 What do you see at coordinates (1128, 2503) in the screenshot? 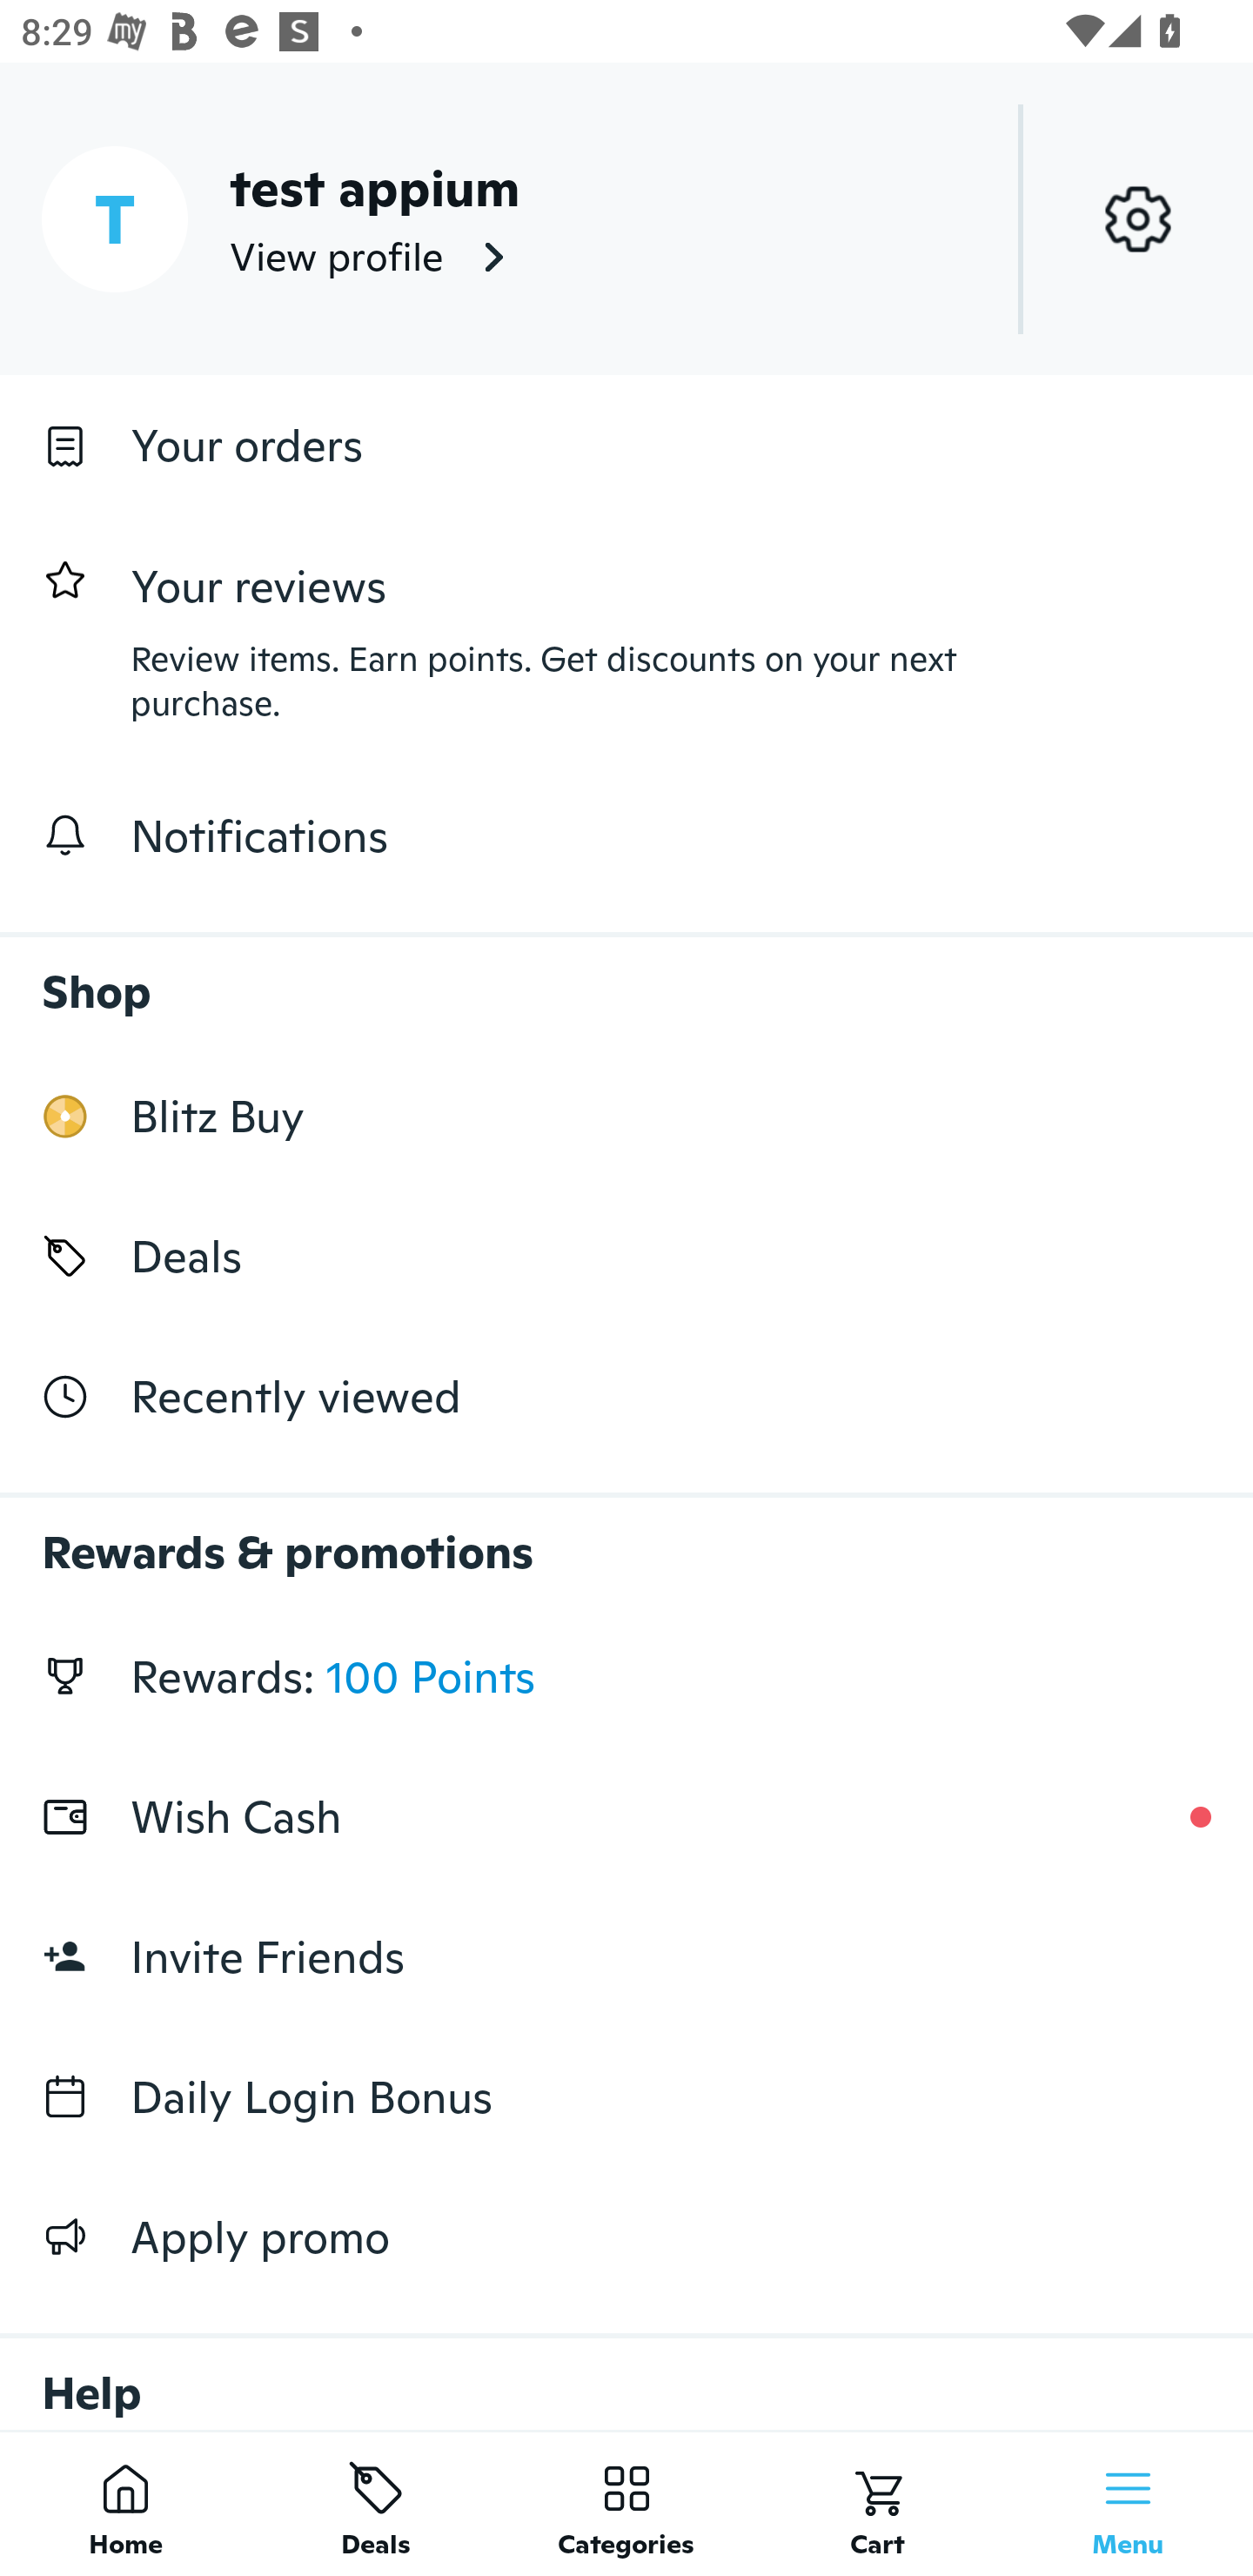
I see `Menu` at bounding box center [1128, 2503].